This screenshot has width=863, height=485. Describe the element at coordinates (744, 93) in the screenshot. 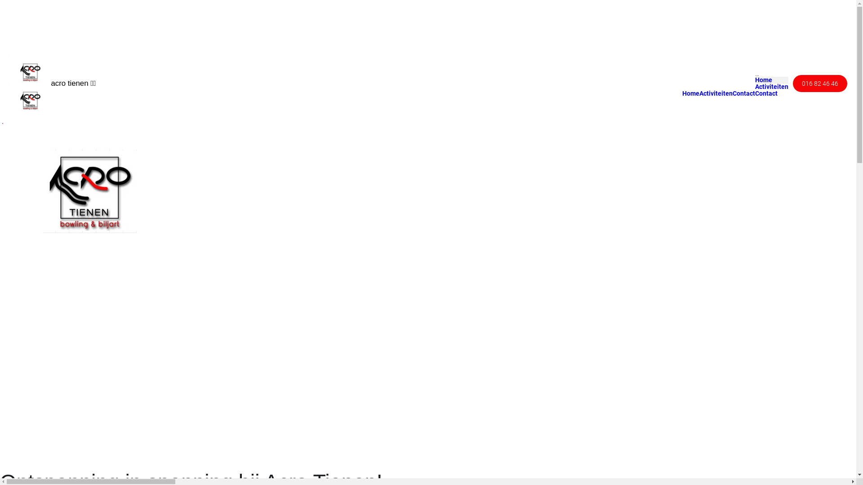

I see `Contact` at that location.